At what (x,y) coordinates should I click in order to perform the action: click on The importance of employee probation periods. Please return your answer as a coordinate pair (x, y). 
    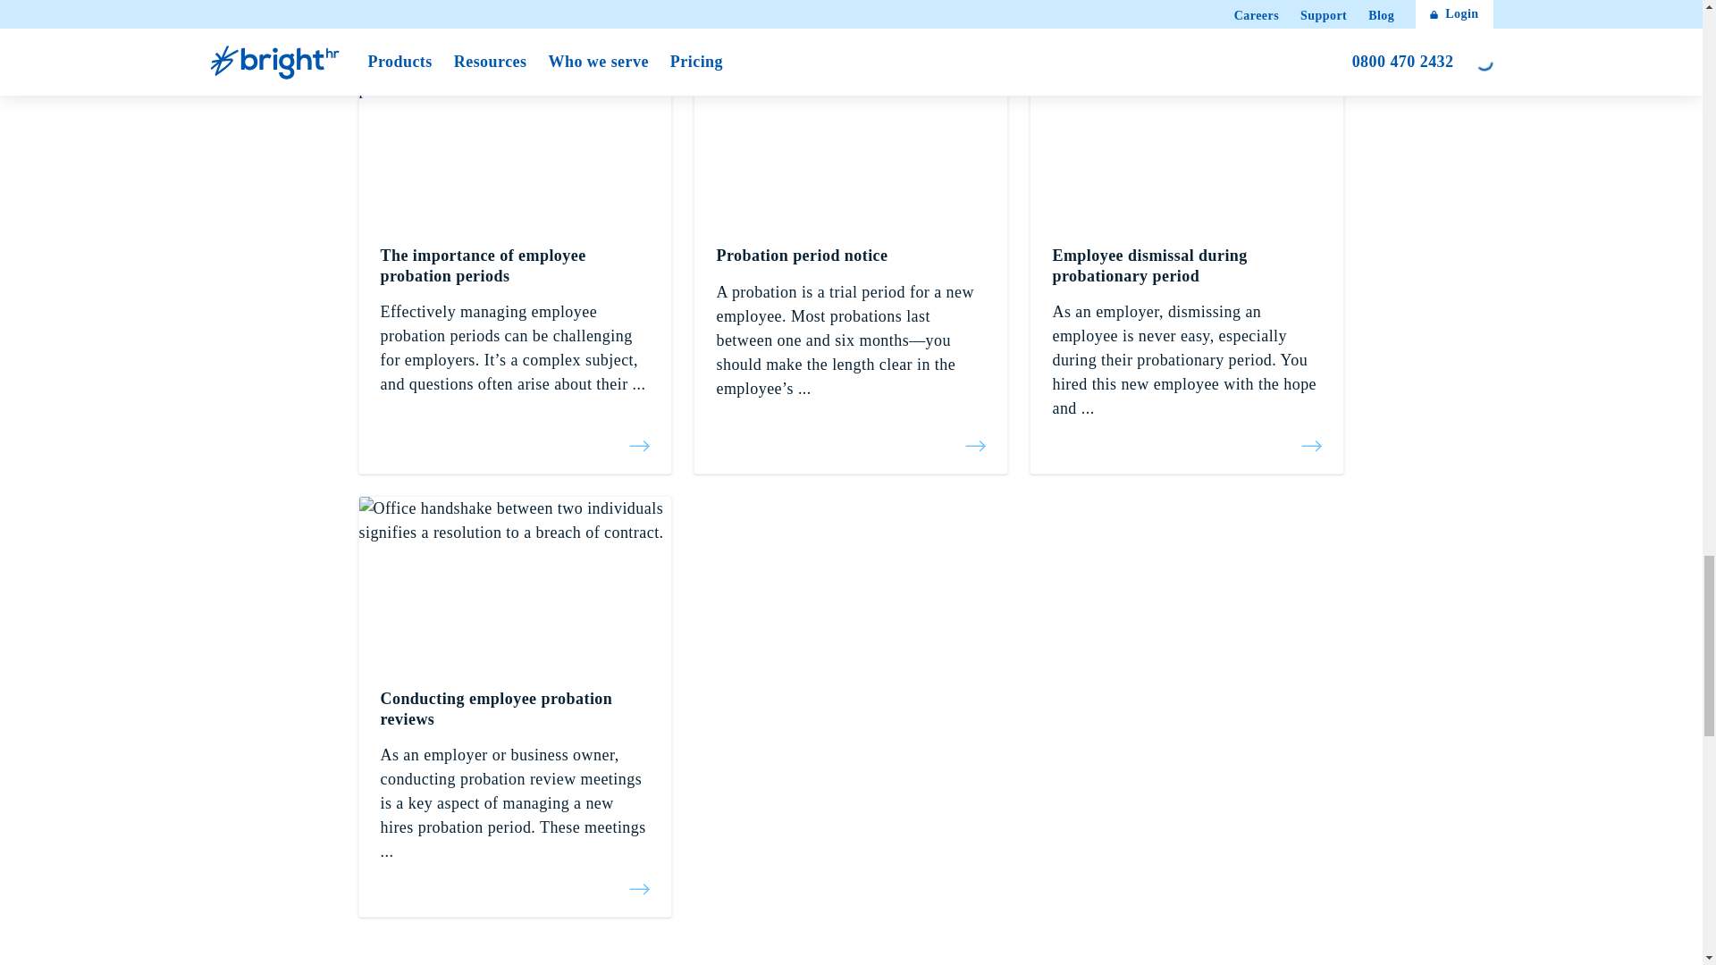
    Looking at the image, I should click on (515, 273).